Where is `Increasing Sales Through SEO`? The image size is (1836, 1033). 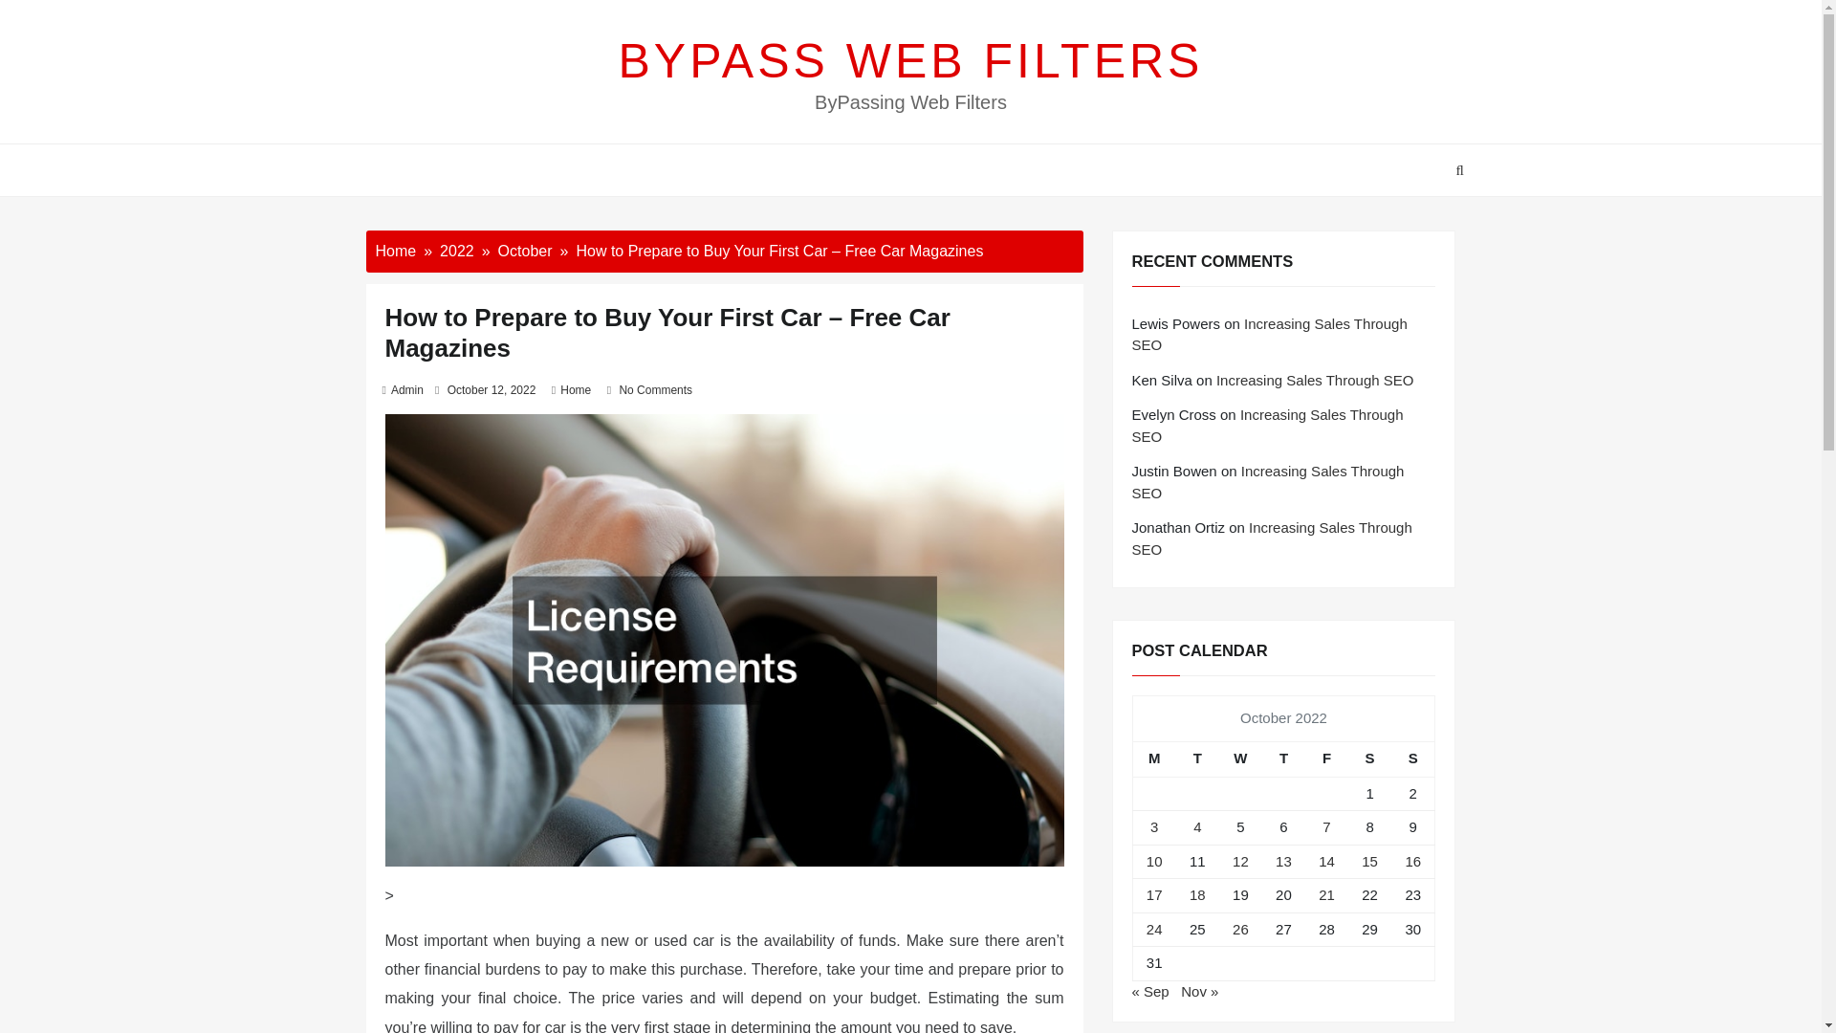 Increasing Sales Through SEO is located at coordinates (1314, 380).